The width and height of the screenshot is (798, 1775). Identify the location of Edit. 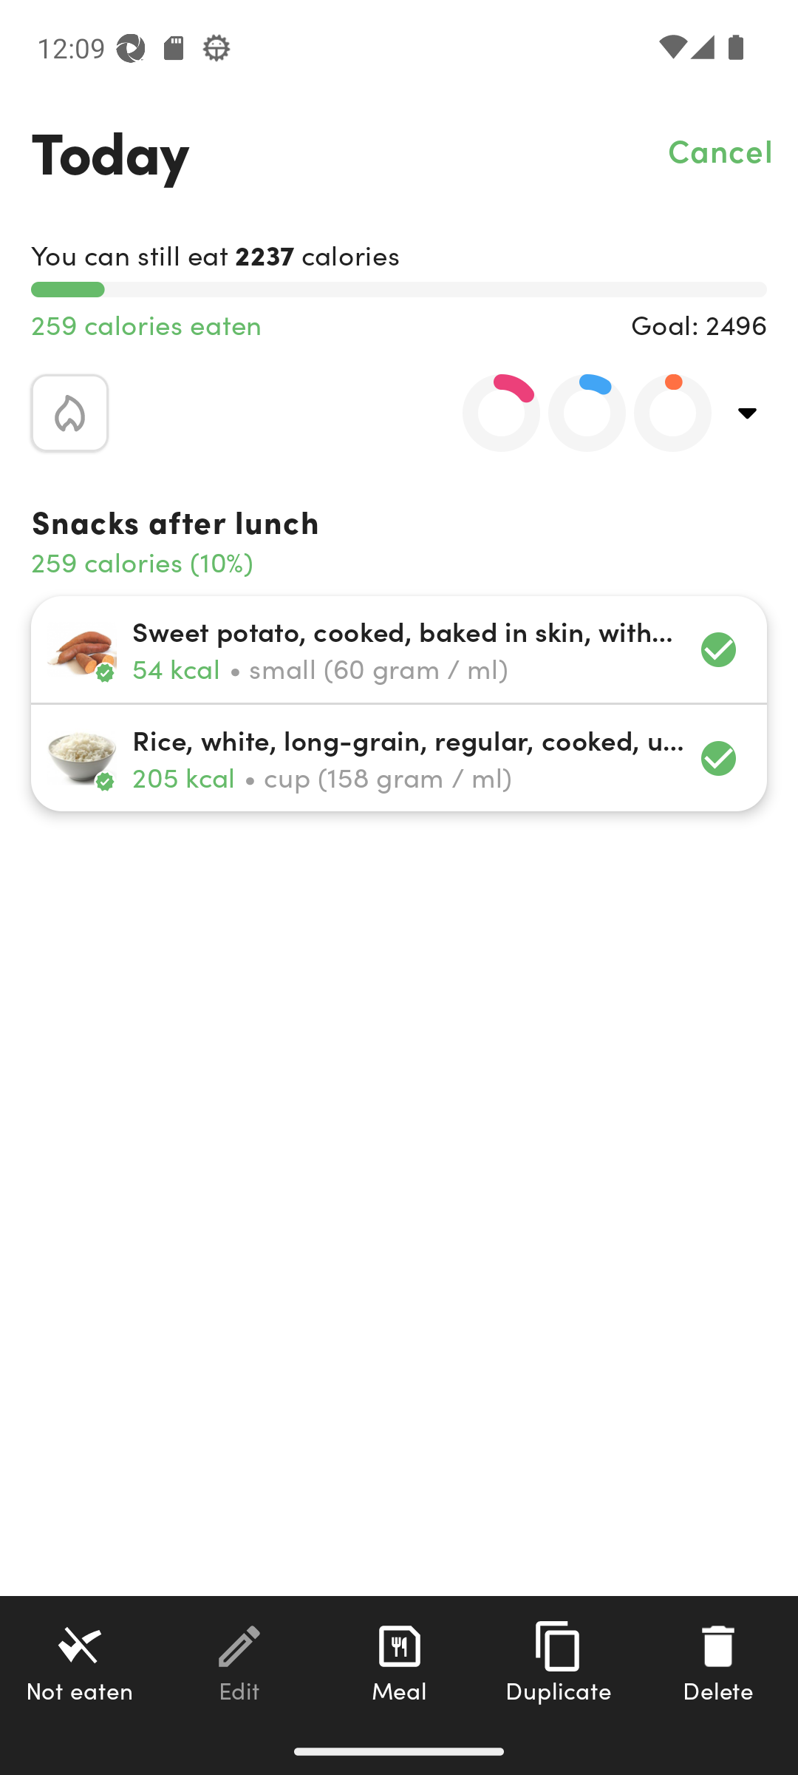
(239, 1662).